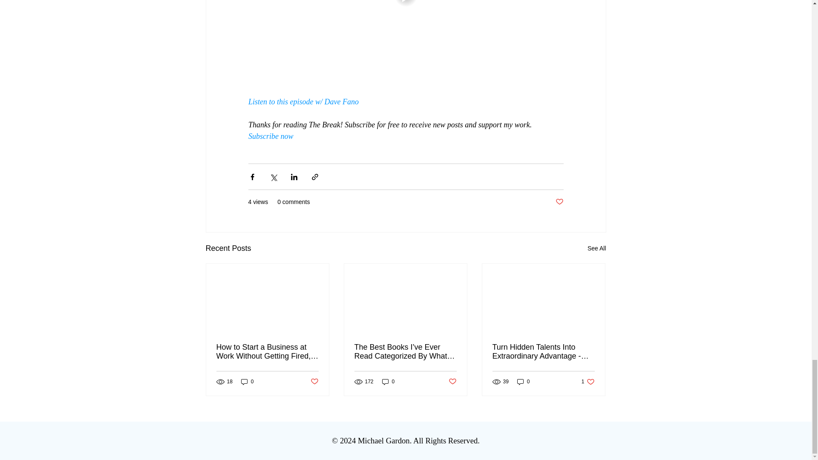  Describe the element at coordinates (596, 249) in the screenshot. I see `Subscribe now` at that location.